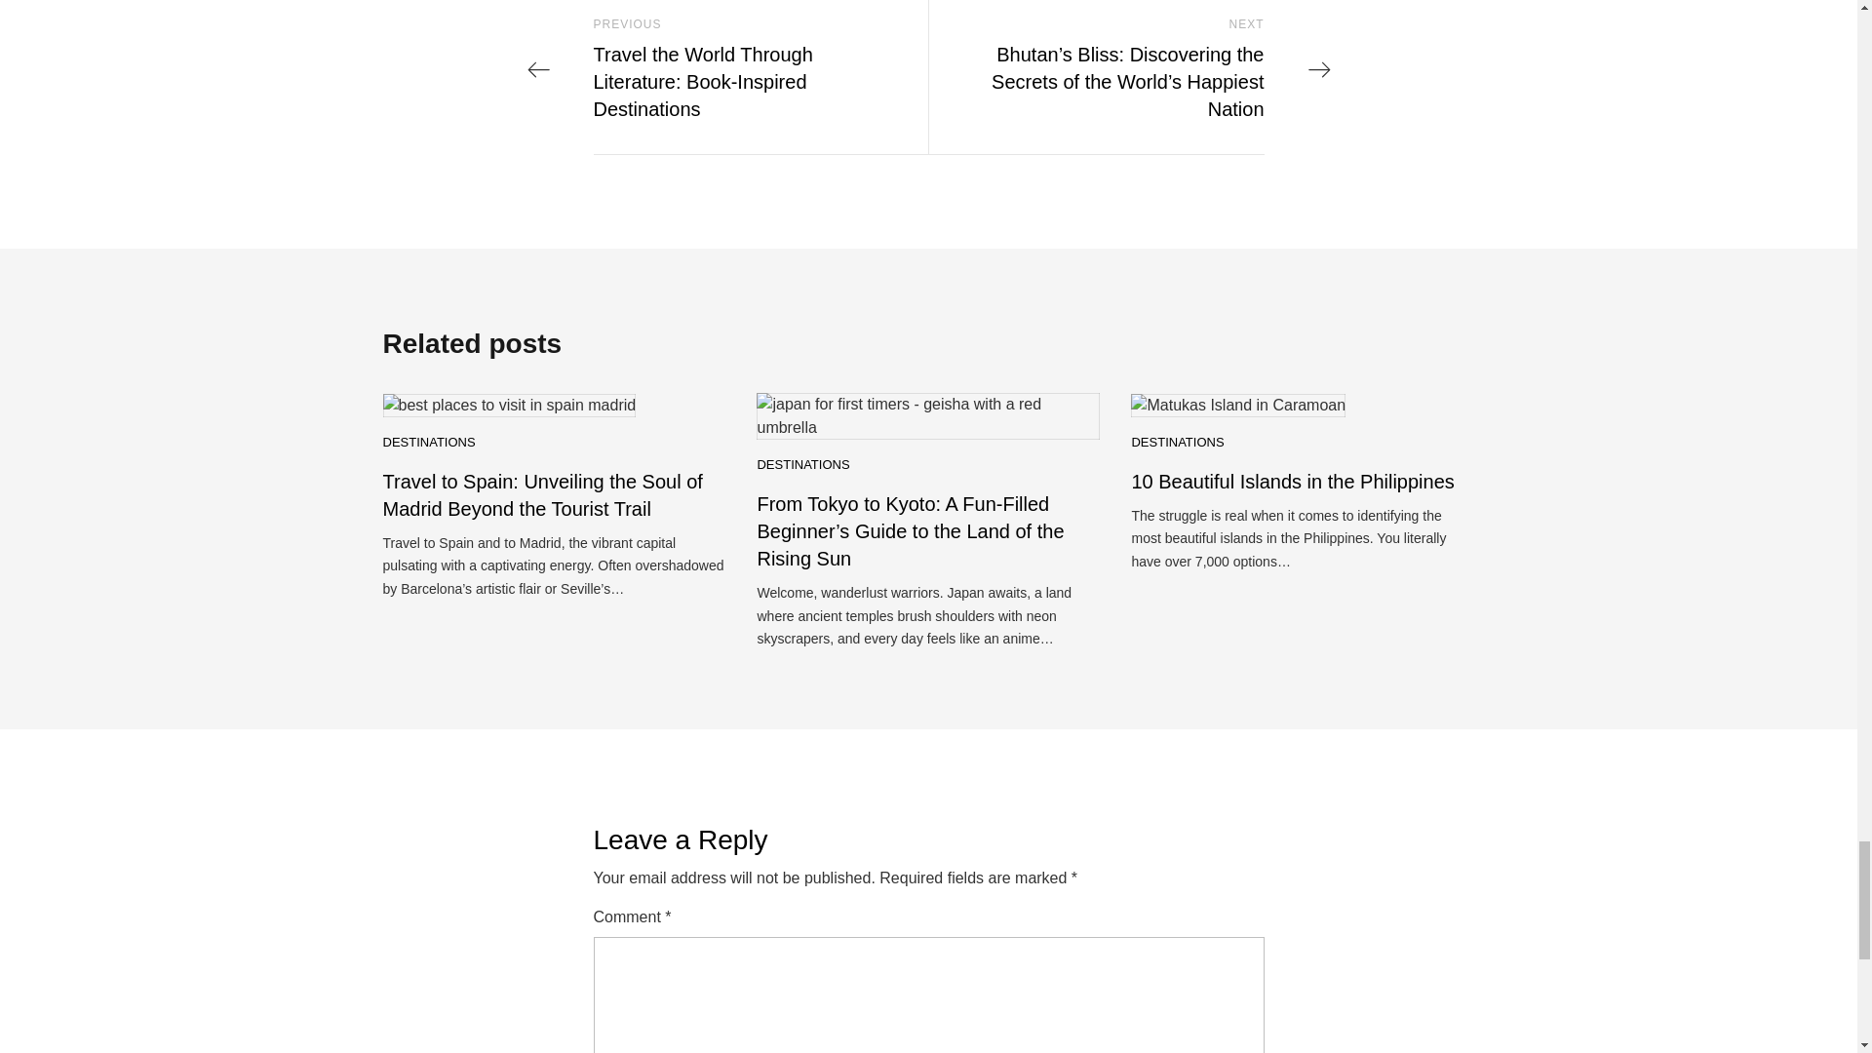  I want to click on View all posts in Destinations, so click(1177, 443).